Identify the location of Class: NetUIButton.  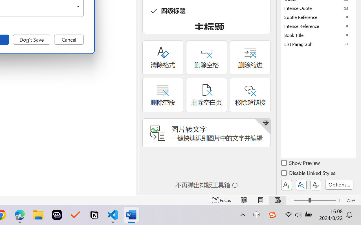
(316, 185).